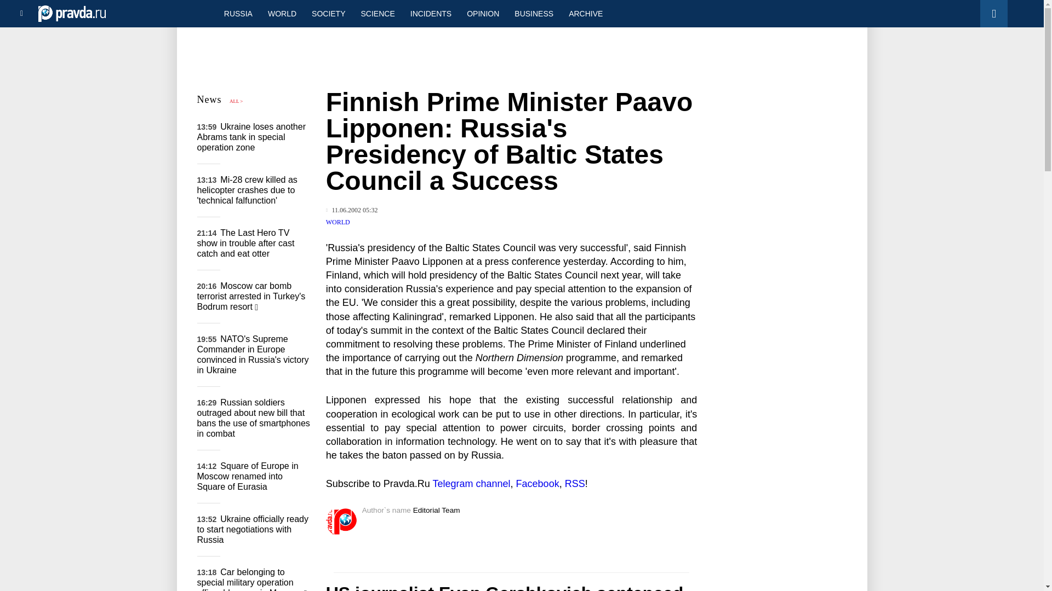 The width and height of the screenshot is (1052, 591). What do you see at coordinates (471, 484) in the screenshot?
I see `Telegram channel` at bounding box center [471, 484].